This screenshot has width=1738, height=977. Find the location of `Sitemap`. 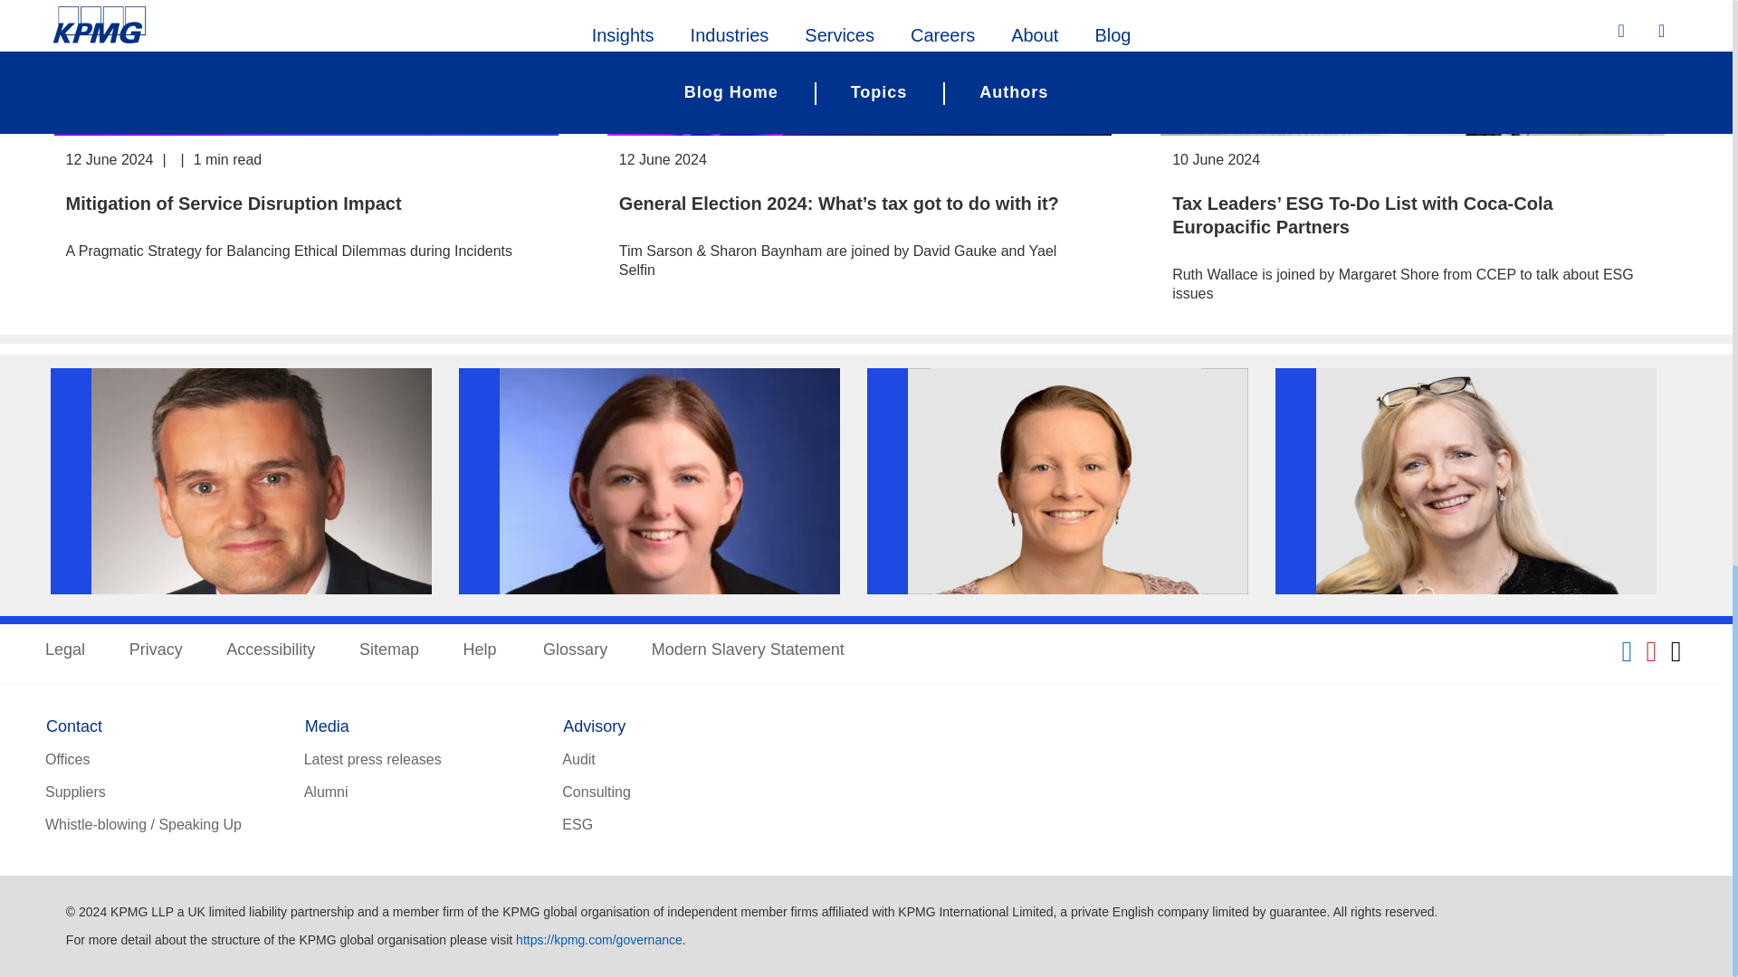

Sitemap is located at coordinates (389, 651).